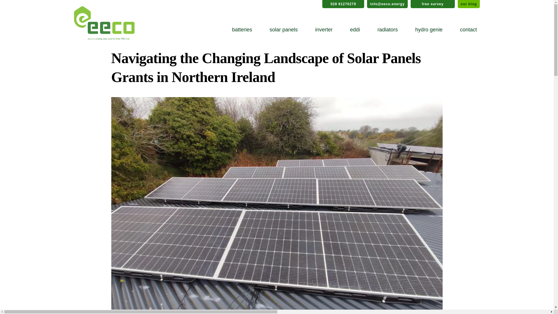  What do you see at coordinates (343, 4) in the screenshot?
I see `028 91270279` at bounding box center [343, 4].